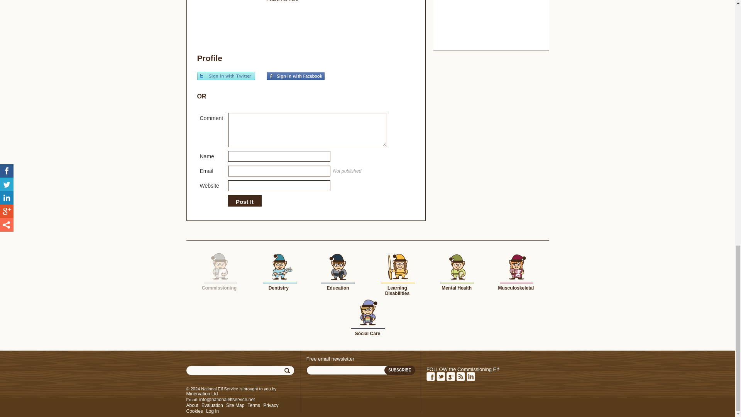 The width and height of the screenshot is (741, 417). I want to click on Search, so click(288, 371).